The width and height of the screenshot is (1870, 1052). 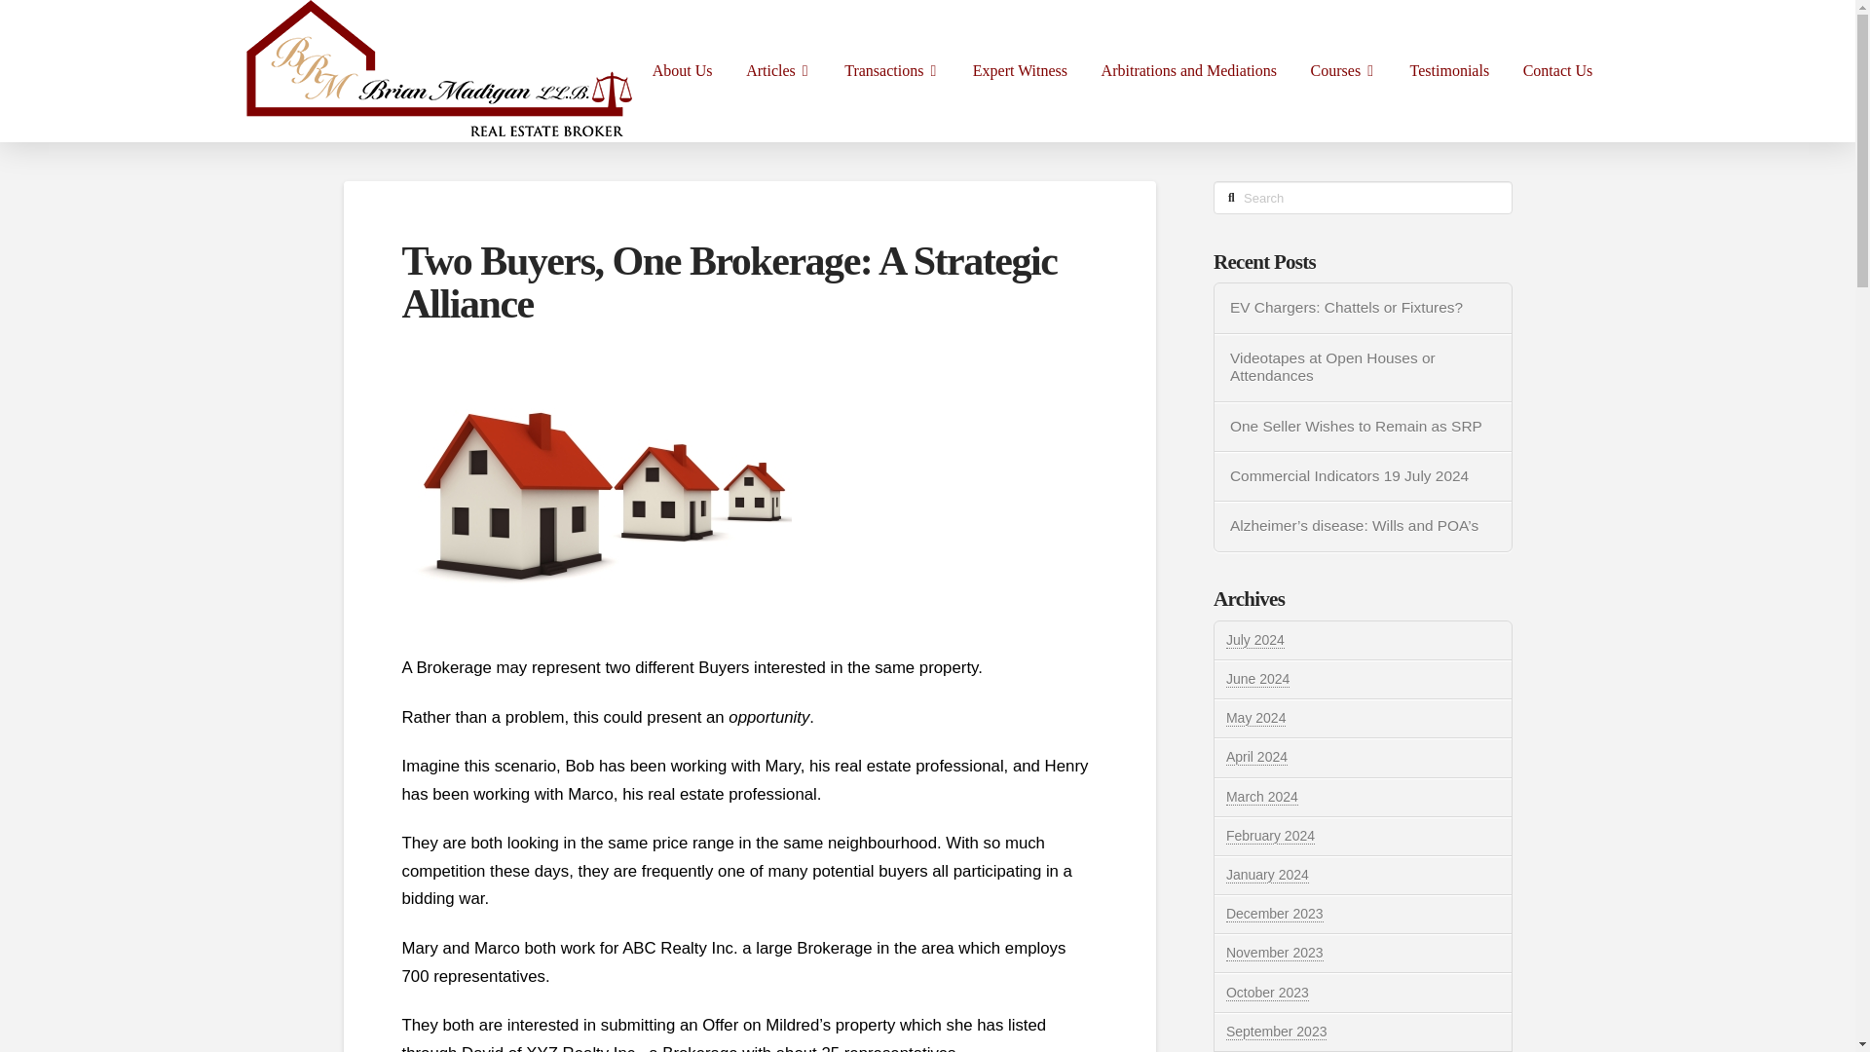 I want to click on Arbitrations and Mediations, so click(x=1188, y=70).